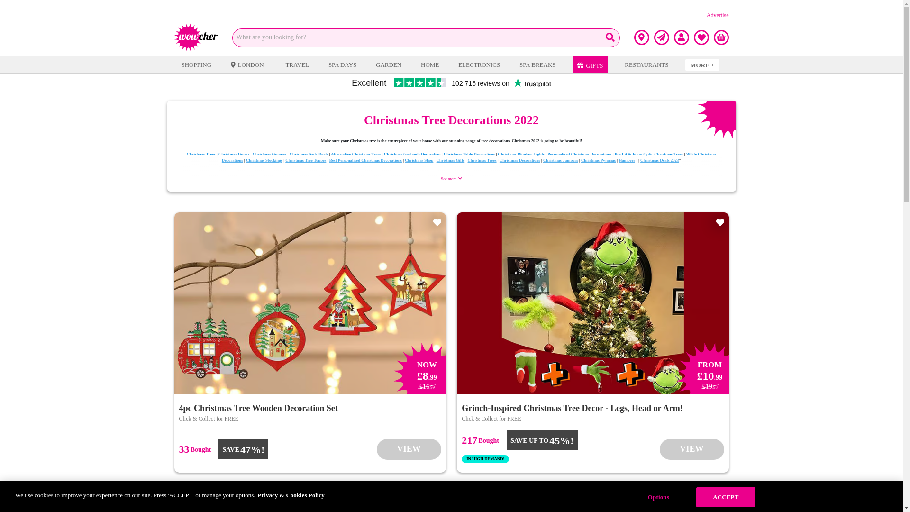  I want to click on Subscribe to our Newsletter, so click(662, 37).